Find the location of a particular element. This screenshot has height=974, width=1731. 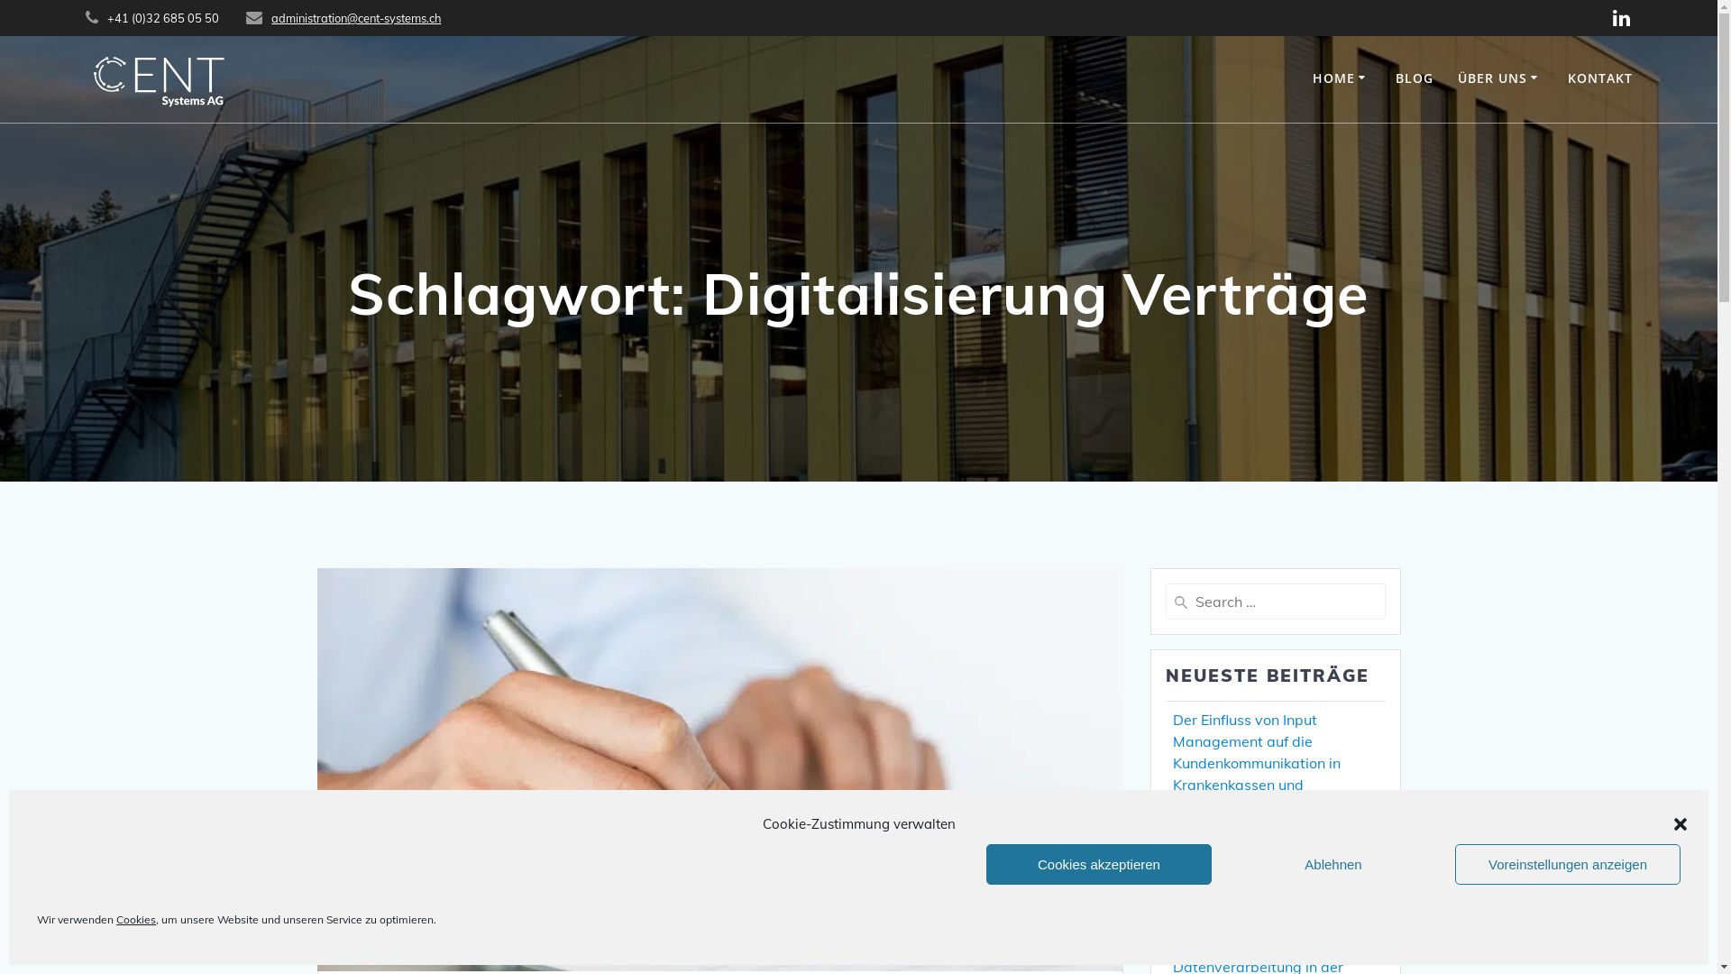

Cookies is located at coordinates (136, 920).